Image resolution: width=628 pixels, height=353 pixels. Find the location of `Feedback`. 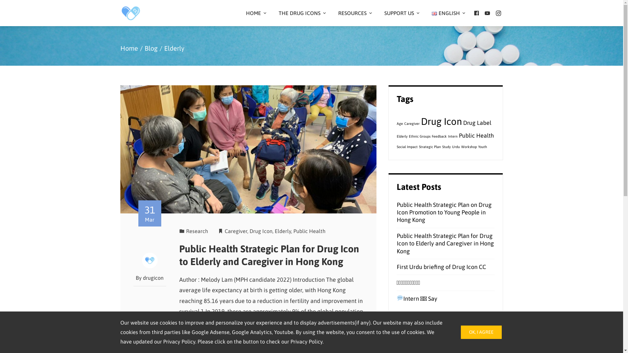

Feedback is located at coordinates (439, 136).